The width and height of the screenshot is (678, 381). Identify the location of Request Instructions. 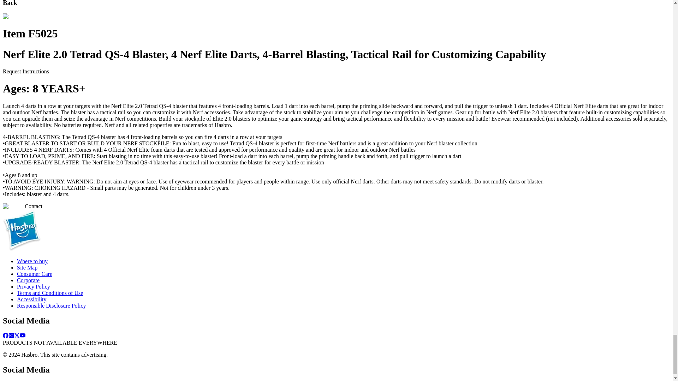
(25, 71).